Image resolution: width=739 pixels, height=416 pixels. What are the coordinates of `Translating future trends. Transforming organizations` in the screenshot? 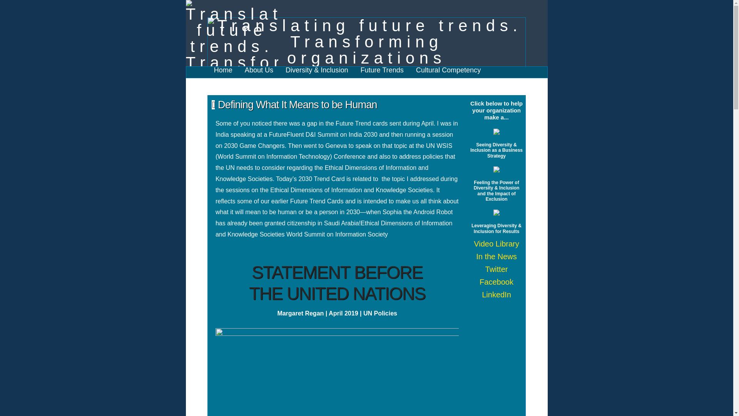 It's located at (366, 42).